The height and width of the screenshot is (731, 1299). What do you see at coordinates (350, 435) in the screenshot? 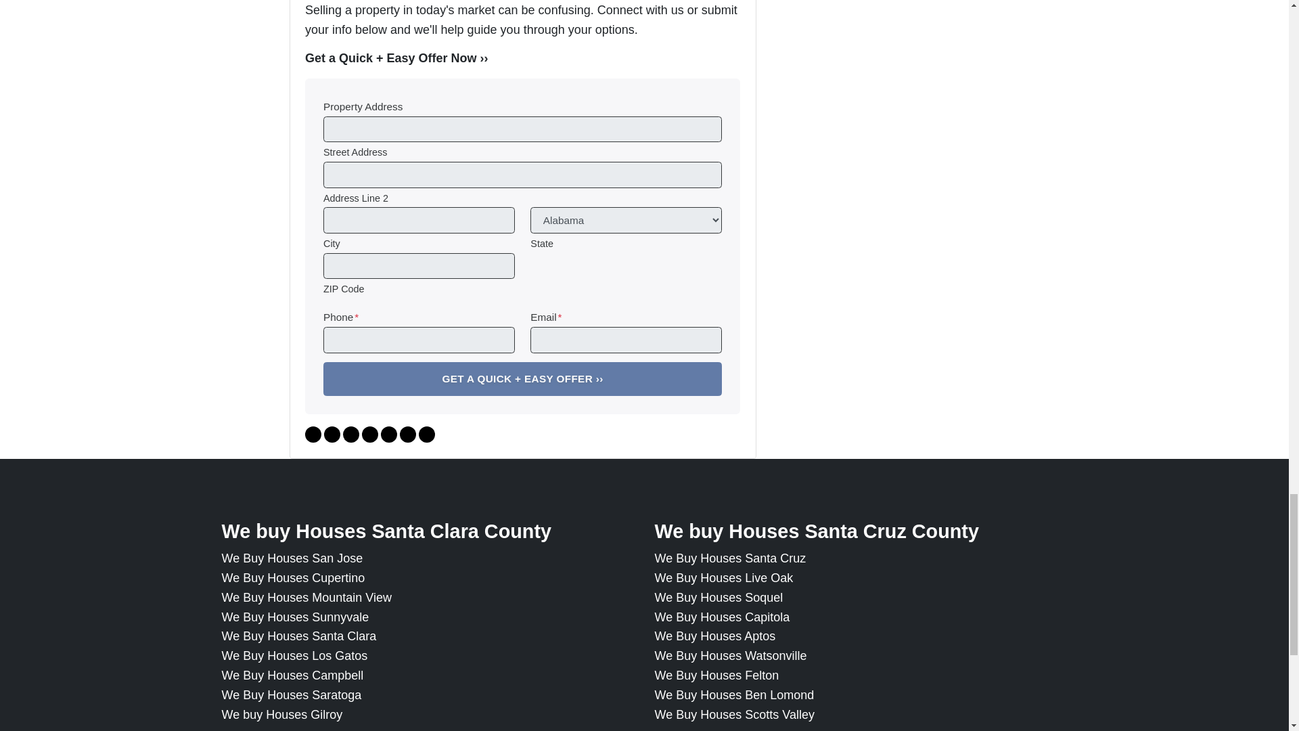
I see `LinkedIn` at bounding box center [350, 435].